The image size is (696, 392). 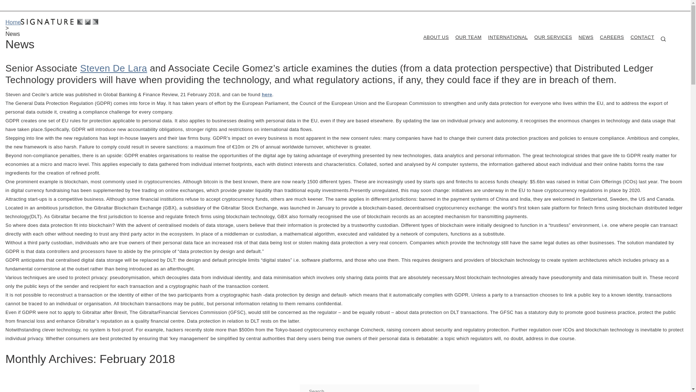 What do you see at coordinates (13, 22) in the screenshot?
I see `Home` at bounding box center [13, 22].